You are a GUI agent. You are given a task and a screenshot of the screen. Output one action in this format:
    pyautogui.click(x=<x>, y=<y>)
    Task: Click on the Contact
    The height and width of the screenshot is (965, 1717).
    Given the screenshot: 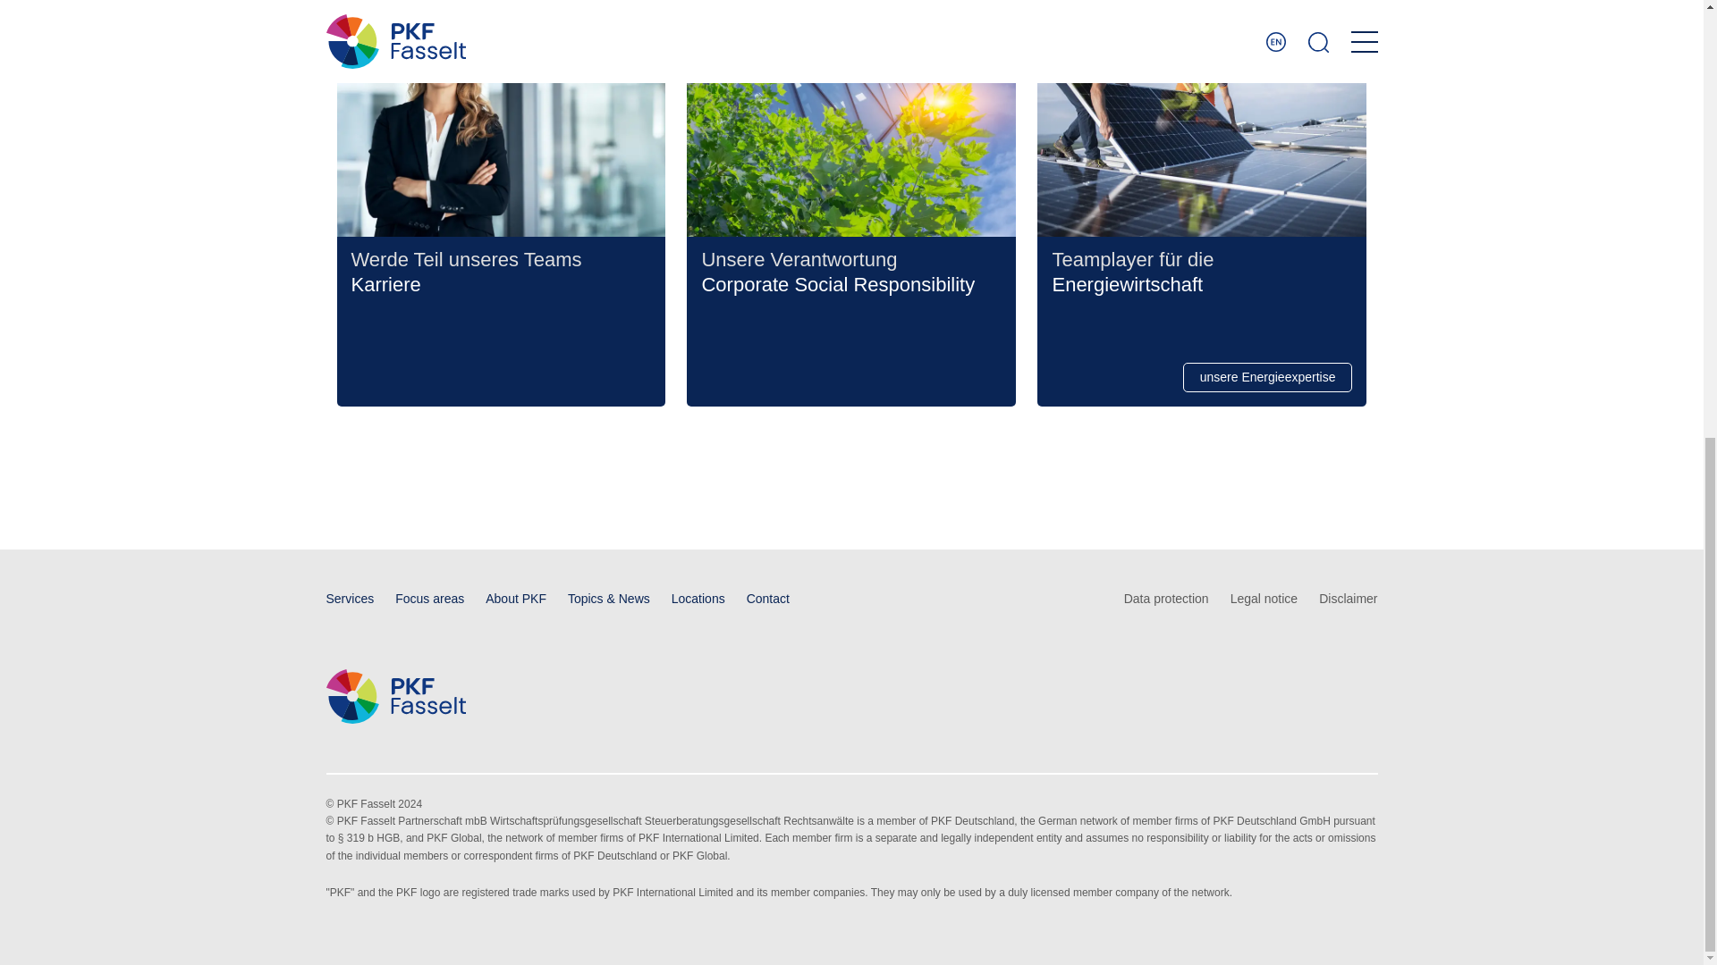 What is the action you would take?
    pyautogui.click(x=768, y=599)
    